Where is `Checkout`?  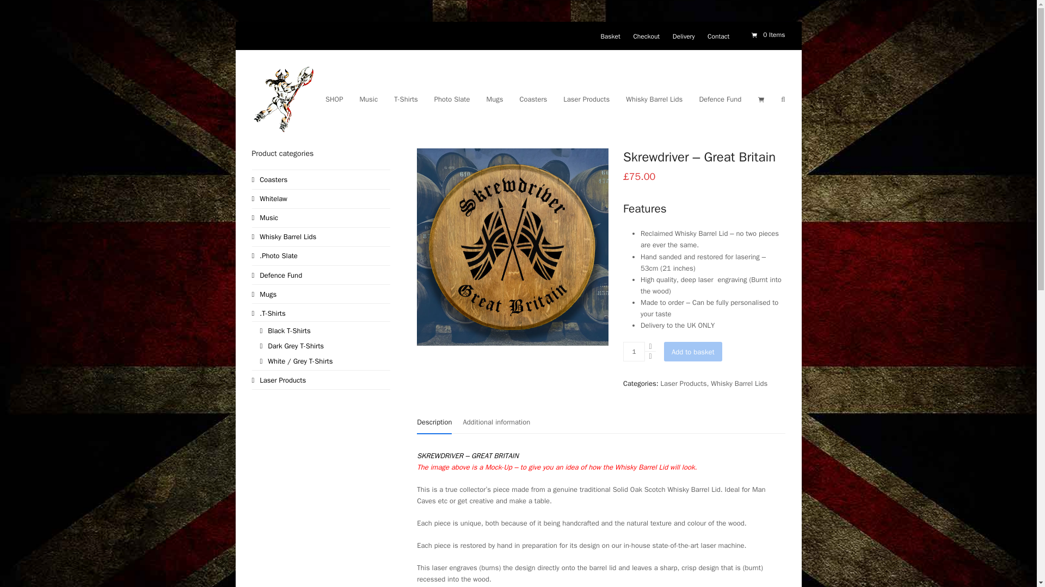
Checkout is located at coordinates (646, 36).